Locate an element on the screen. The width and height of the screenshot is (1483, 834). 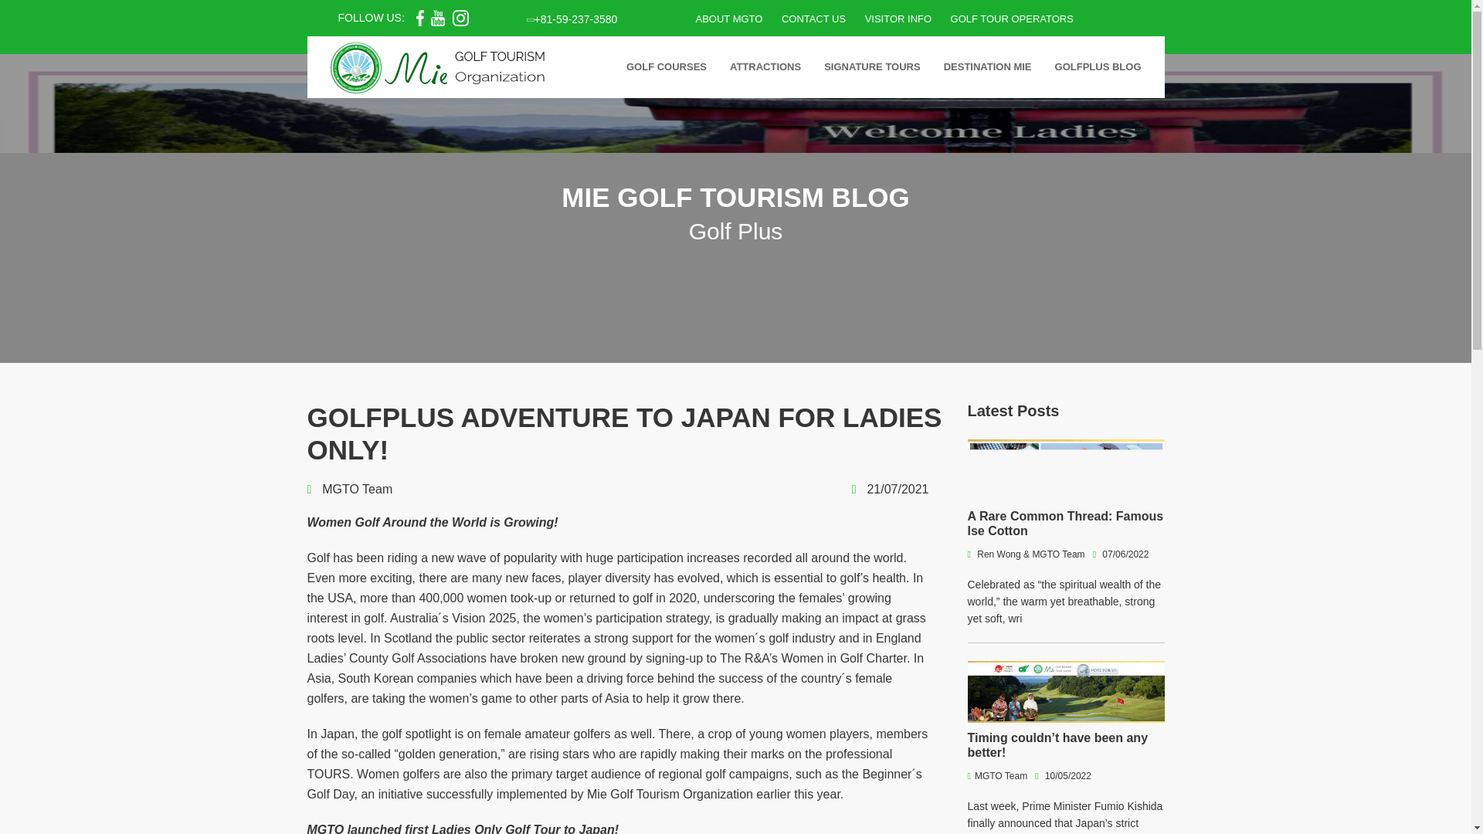
ATTRACTIONS is located at coordinates (765, 67).